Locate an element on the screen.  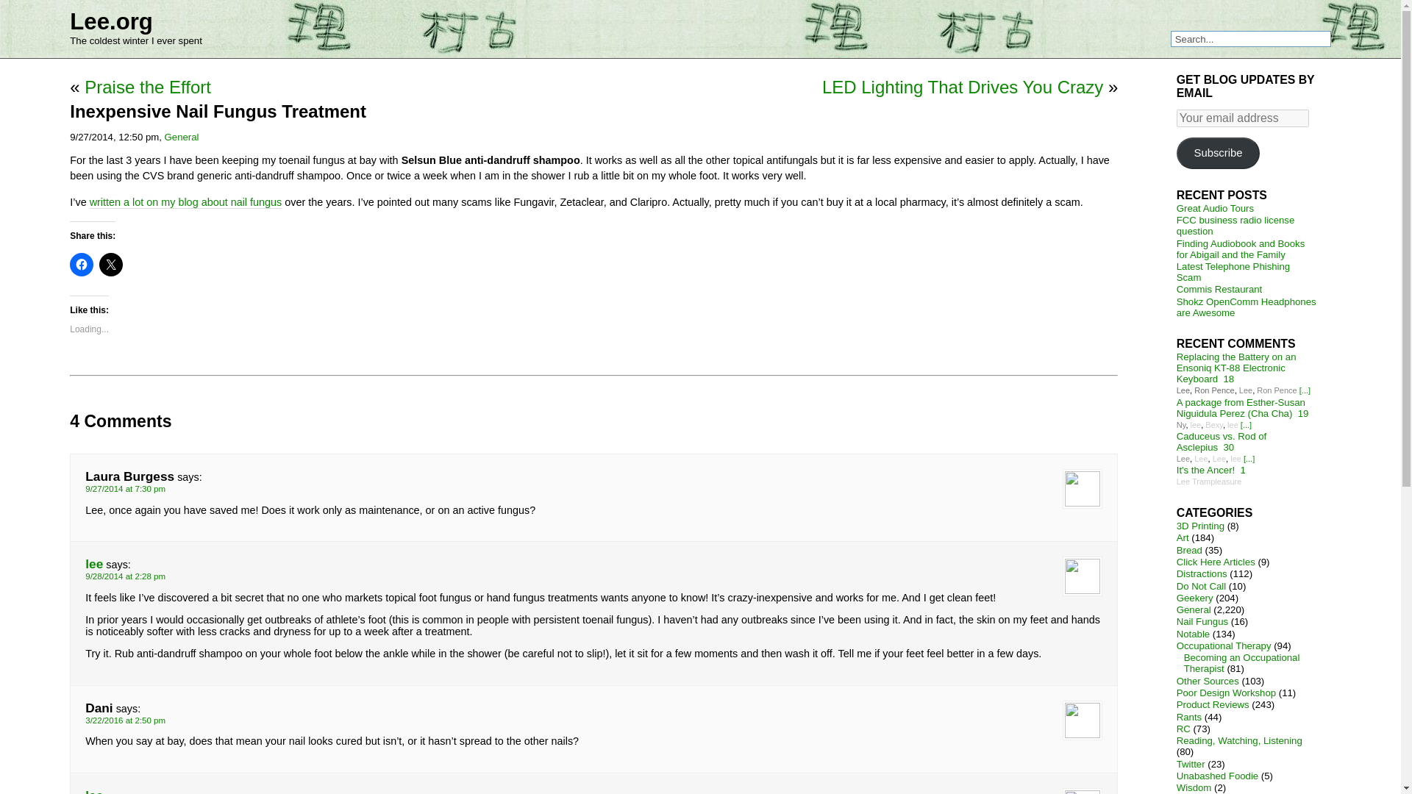
18 is located at coordinates (1229, 378).